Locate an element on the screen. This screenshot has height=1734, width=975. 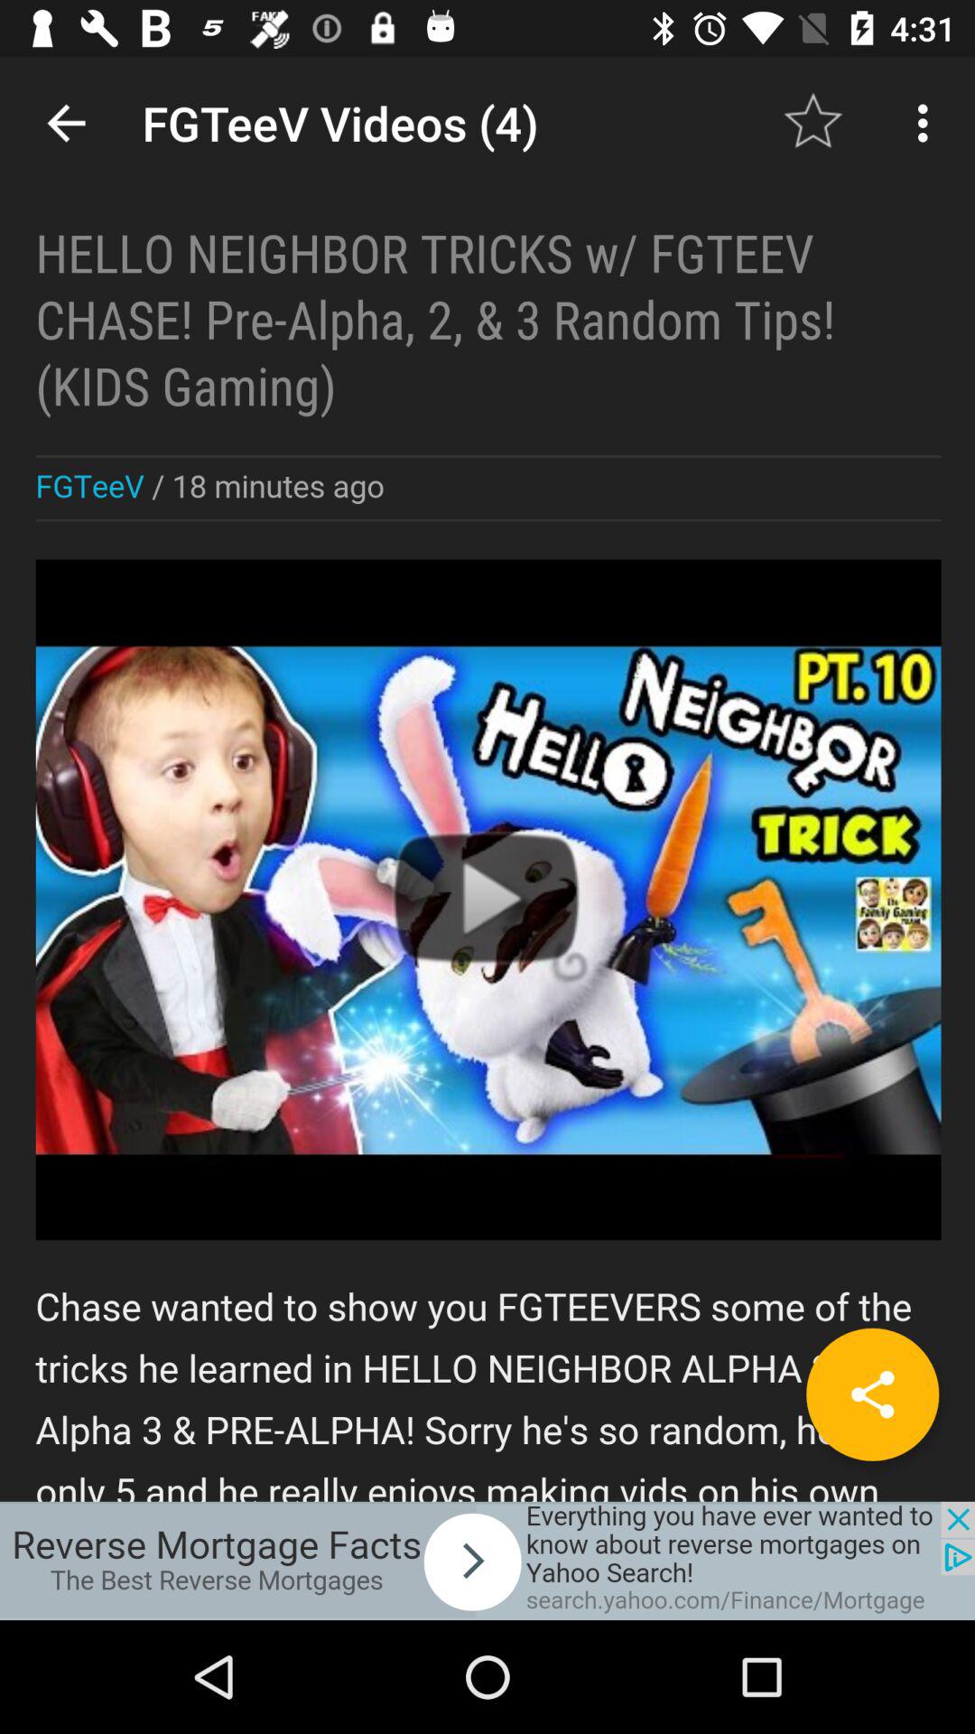
share button is located at coordinates (872, 1394).